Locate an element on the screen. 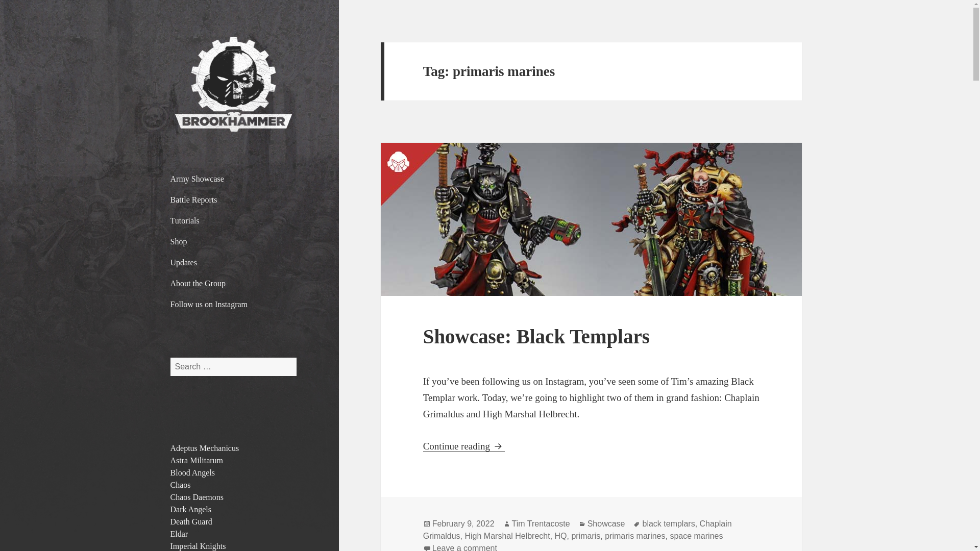 The width and height of the screenshot is (980, 551). High Marshal Helbrecht is located at coordinates (179, 534).